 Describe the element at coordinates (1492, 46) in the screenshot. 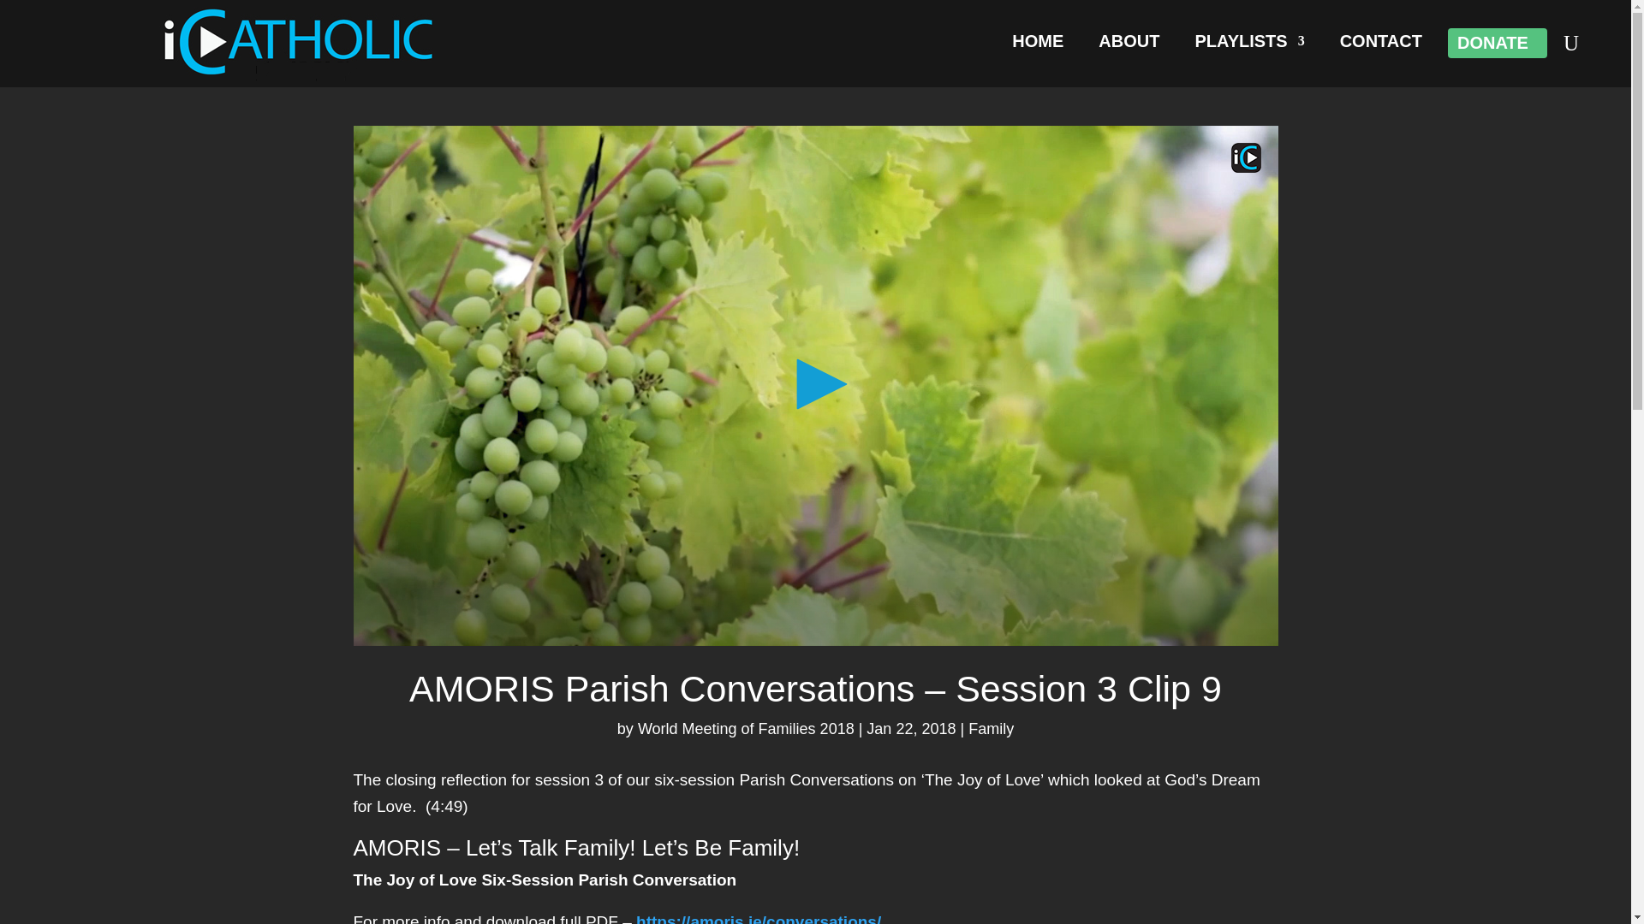

I see `DONATE` at that location.